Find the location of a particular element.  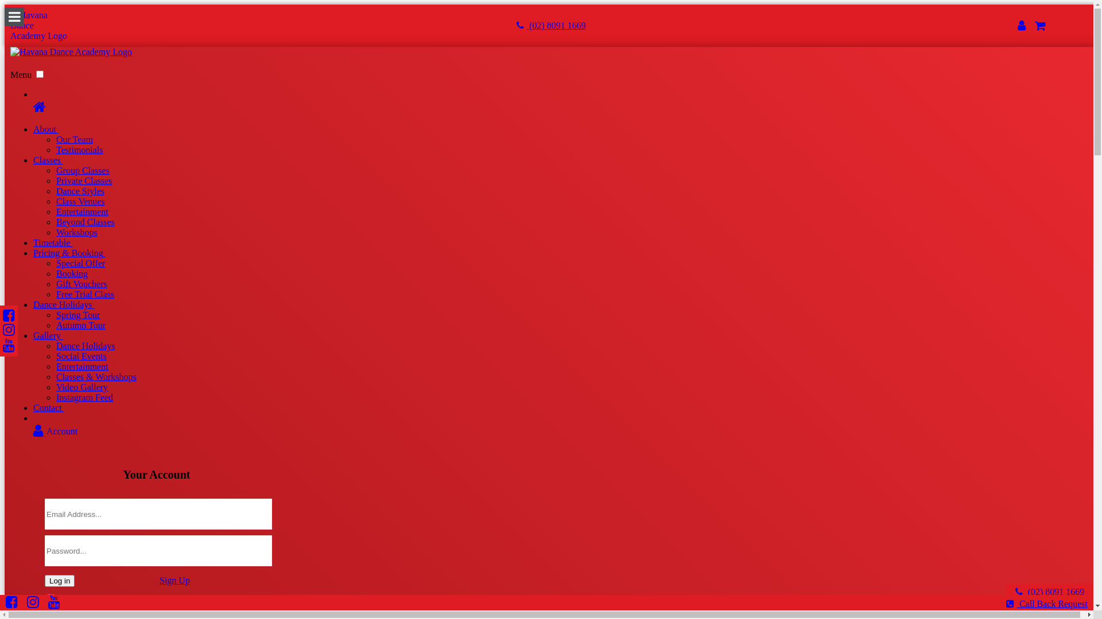

Class Venues is located at coordinates (80, 202).